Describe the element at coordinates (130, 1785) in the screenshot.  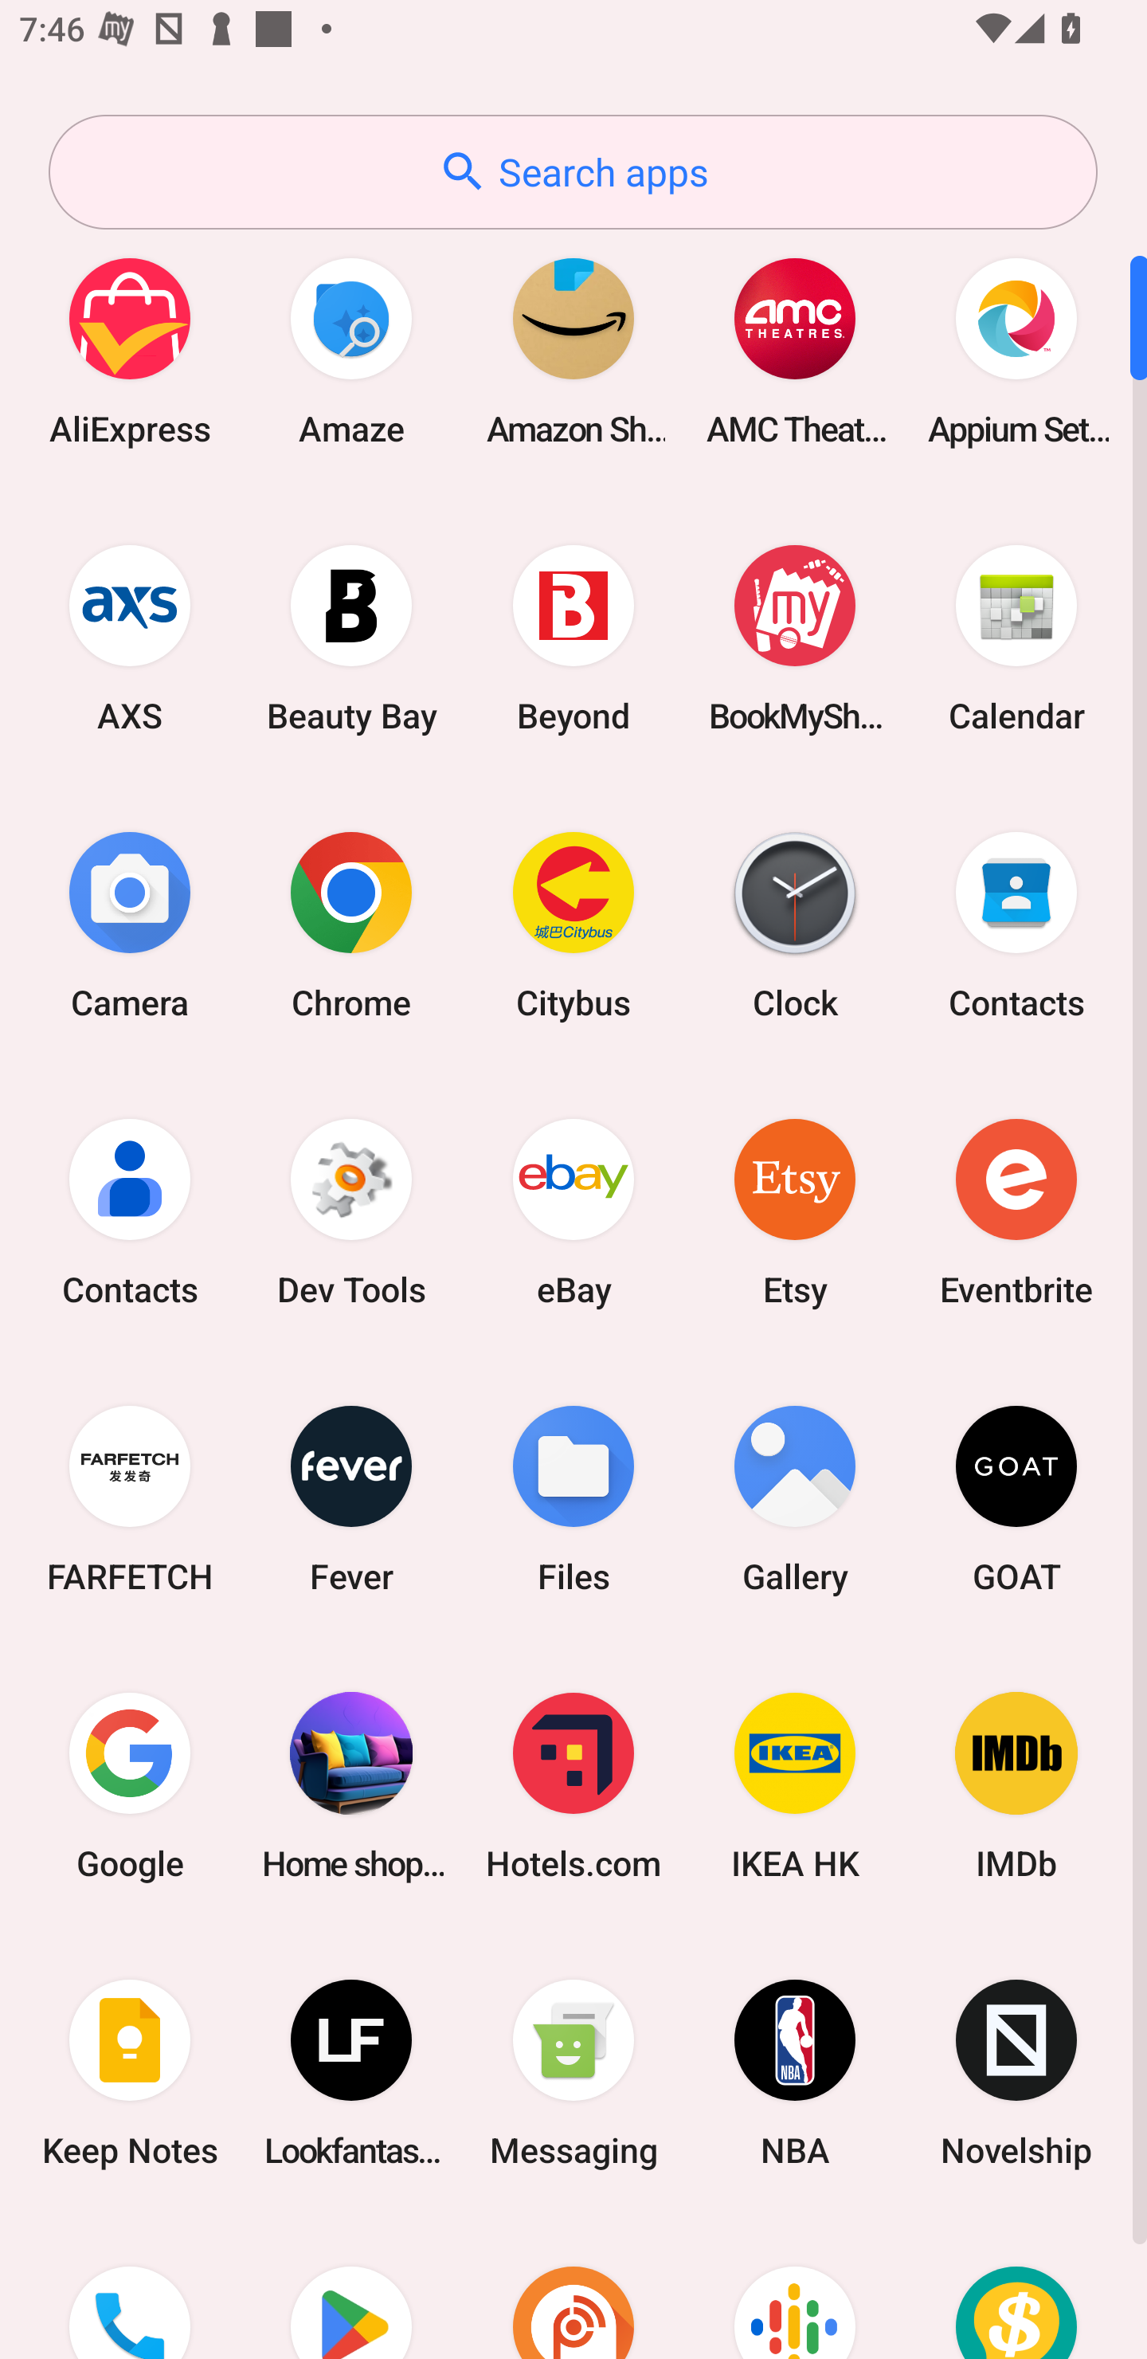
I see `Google` at that location.